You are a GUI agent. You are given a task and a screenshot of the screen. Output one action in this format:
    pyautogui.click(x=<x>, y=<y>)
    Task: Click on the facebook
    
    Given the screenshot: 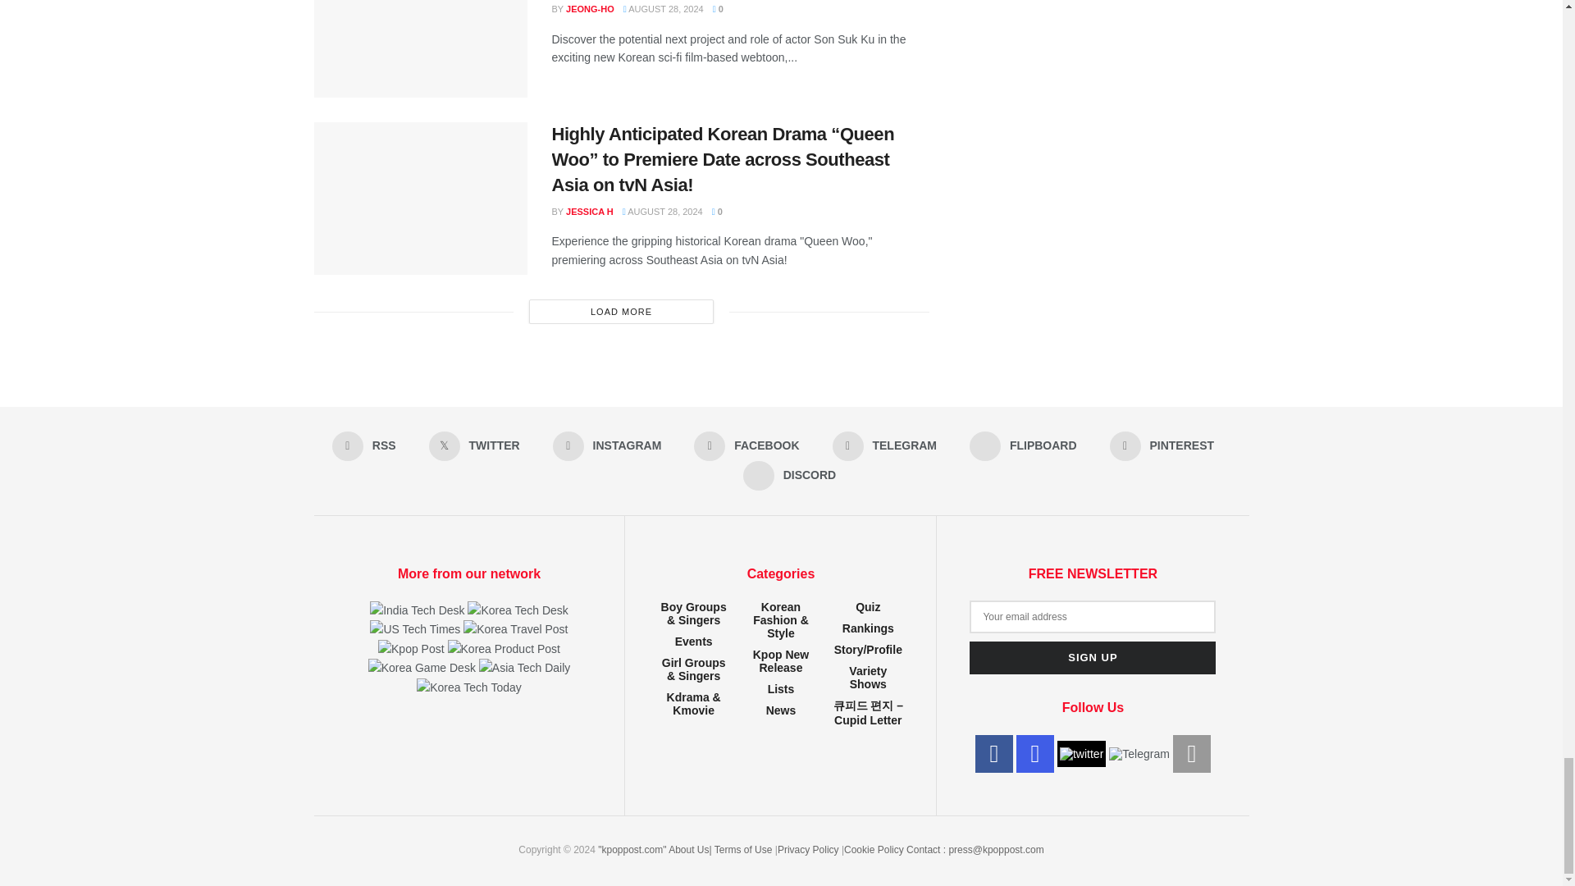 What is the action you would take?
    pyautogui.click(x=993, y=753)
    